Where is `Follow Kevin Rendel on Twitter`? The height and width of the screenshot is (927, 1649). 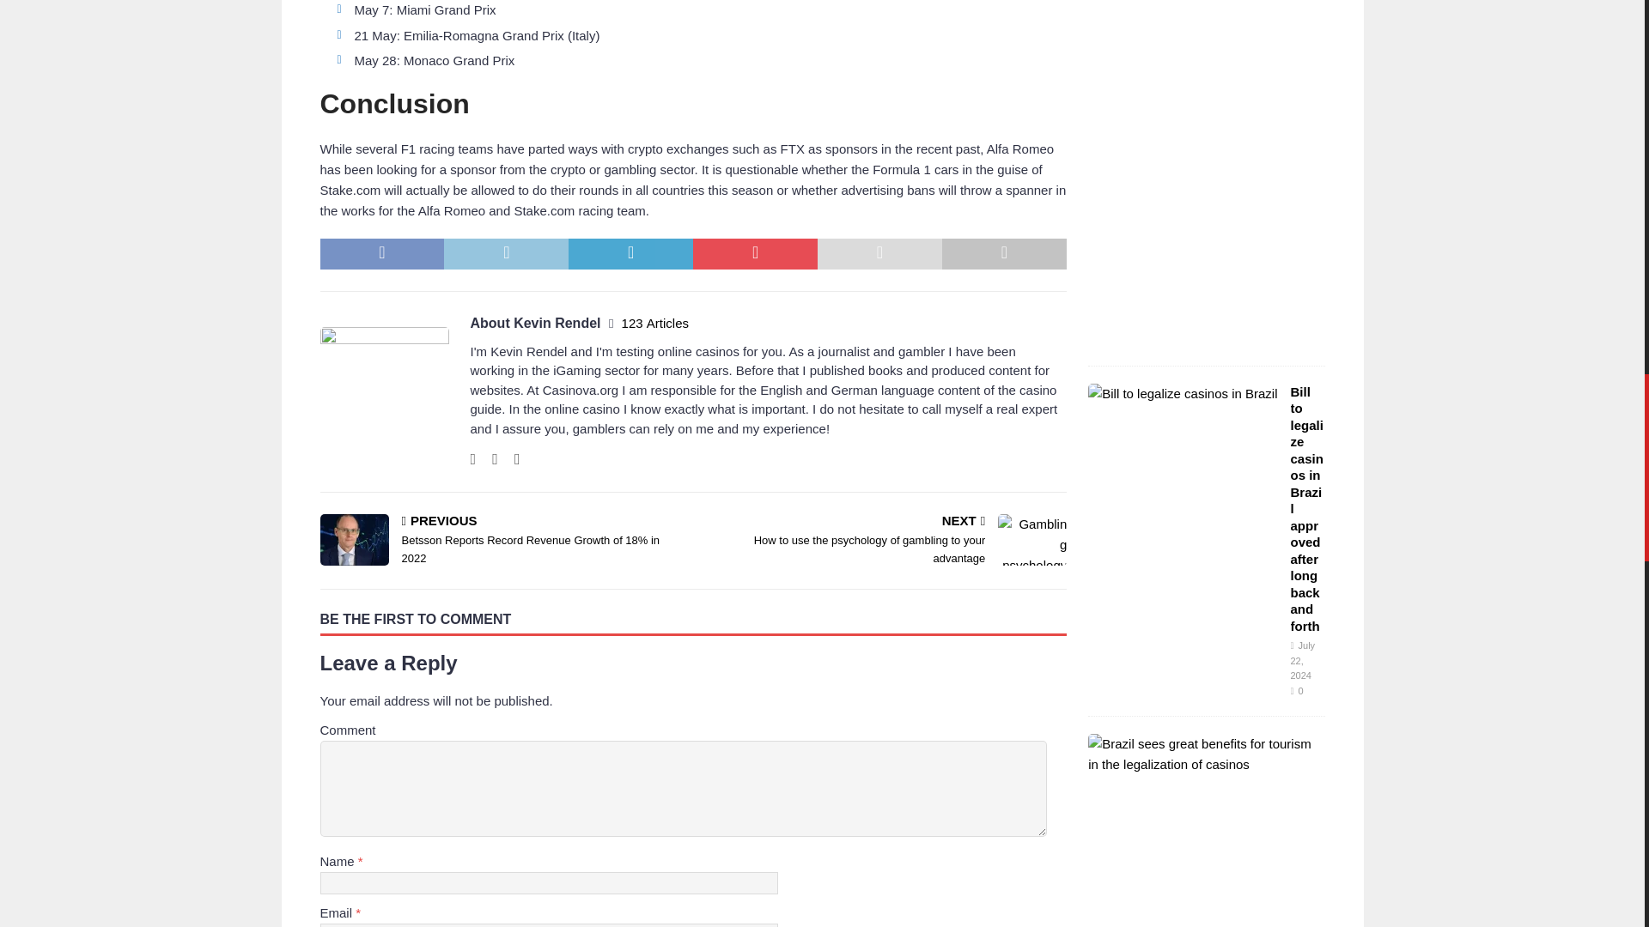
Follow Kevin Rendel on Twitter is located at coordinates (510, 458).